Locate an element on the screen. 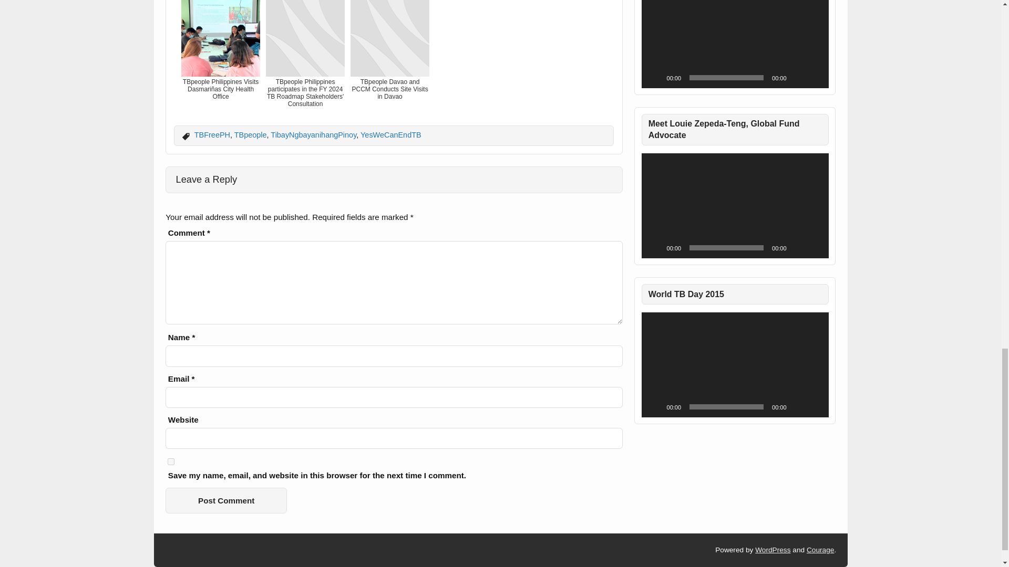  Fullscreen is located at coordinates (815, 78).